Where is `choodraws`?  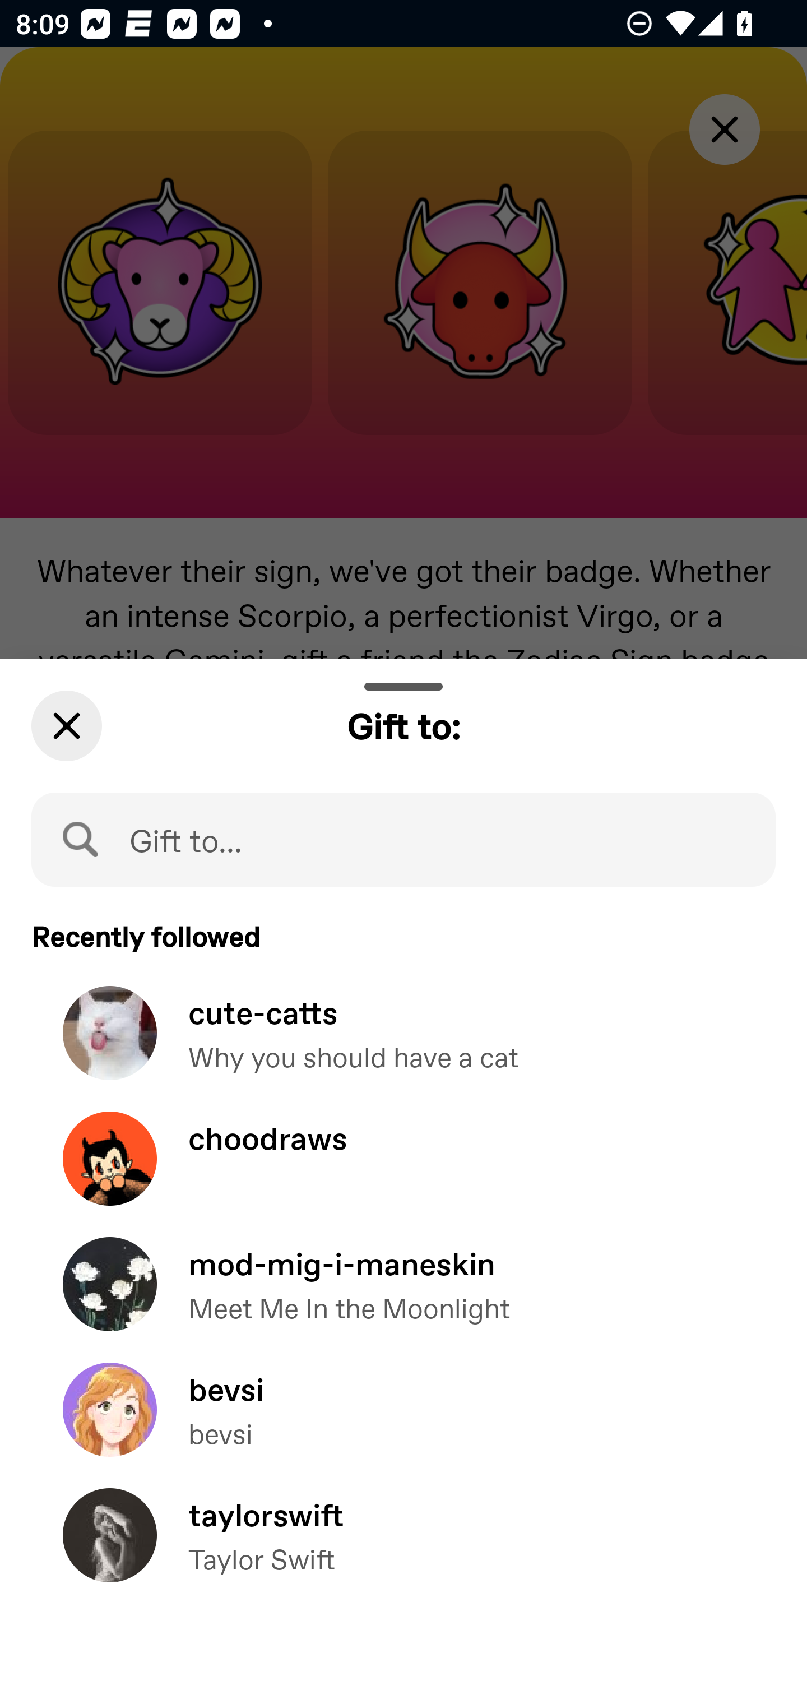 choodraws is located at coordinates (403, 1174).